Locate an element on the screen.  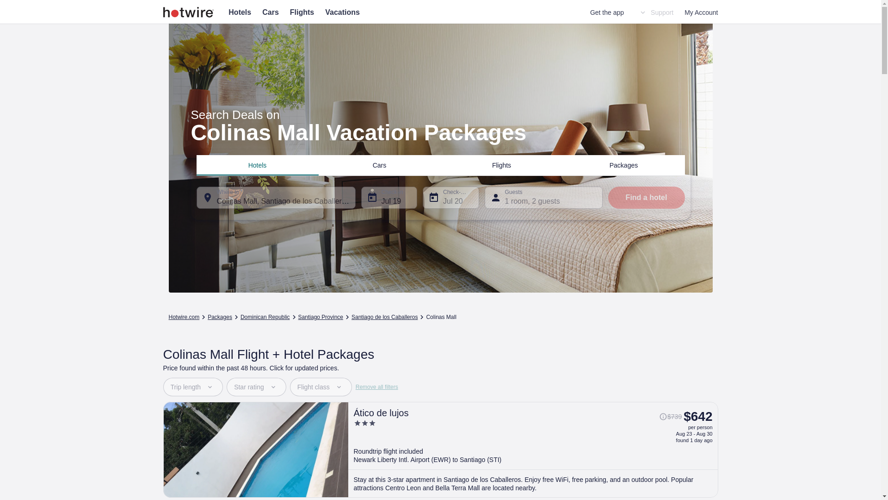
Get the app is located at coordinates (607, 12).